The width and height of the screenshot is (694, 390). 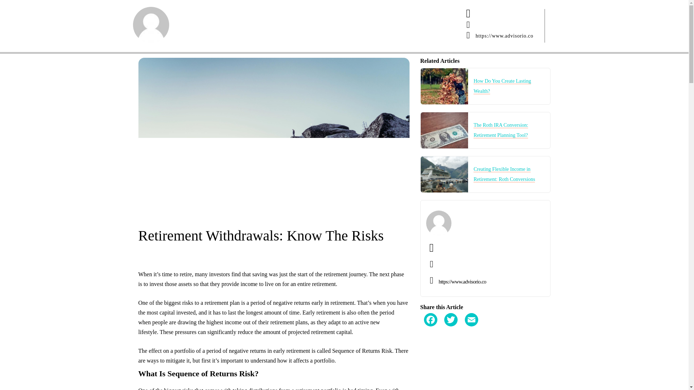 What do you see at coordinates (471, 316) in the screenshot?
I see `Email` at bounding box center [471, 316].